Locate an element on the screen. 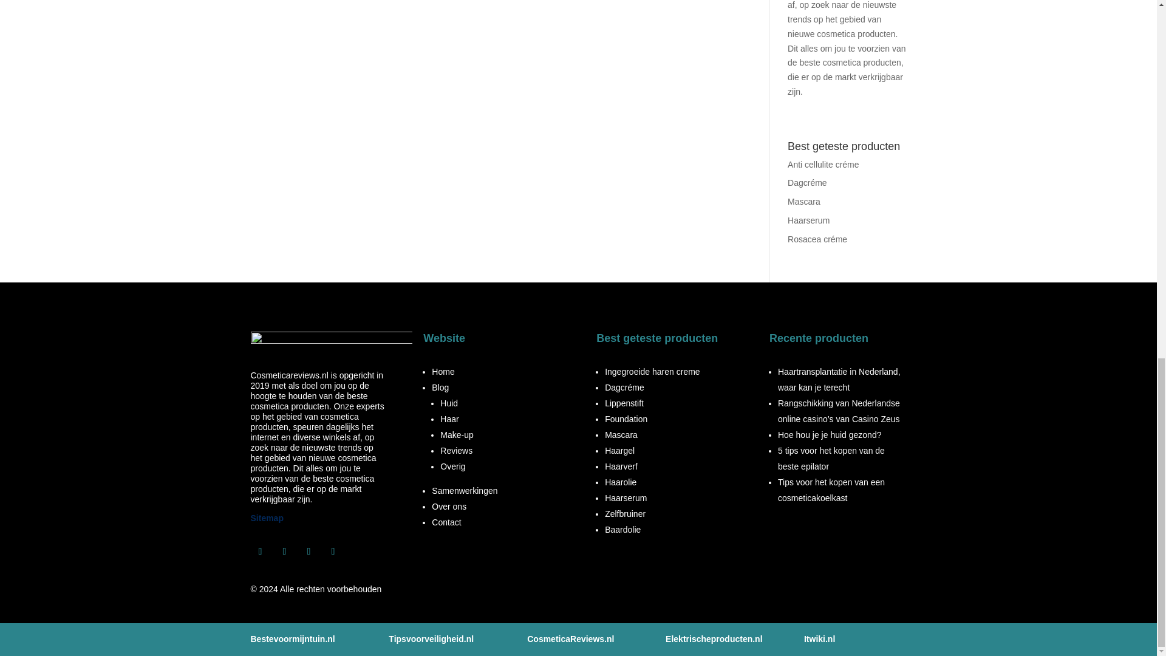  Volg op X is located at coordinates (309, 552).